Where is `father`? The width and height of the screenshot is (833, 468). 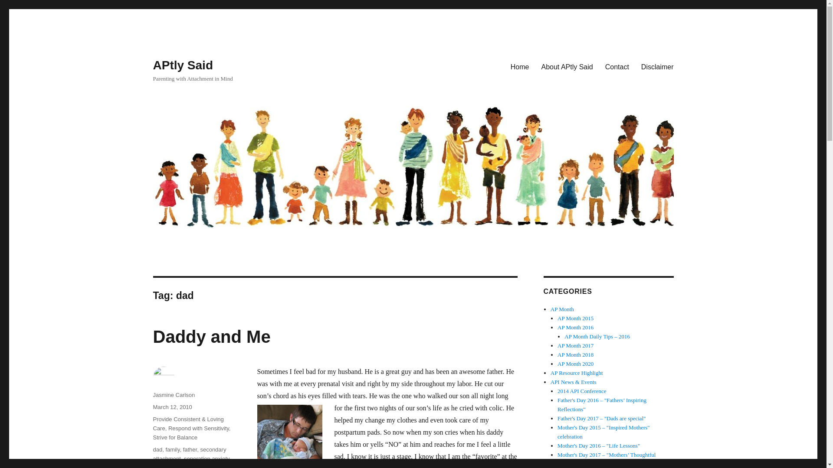
father is located at coordinates (190, 450).